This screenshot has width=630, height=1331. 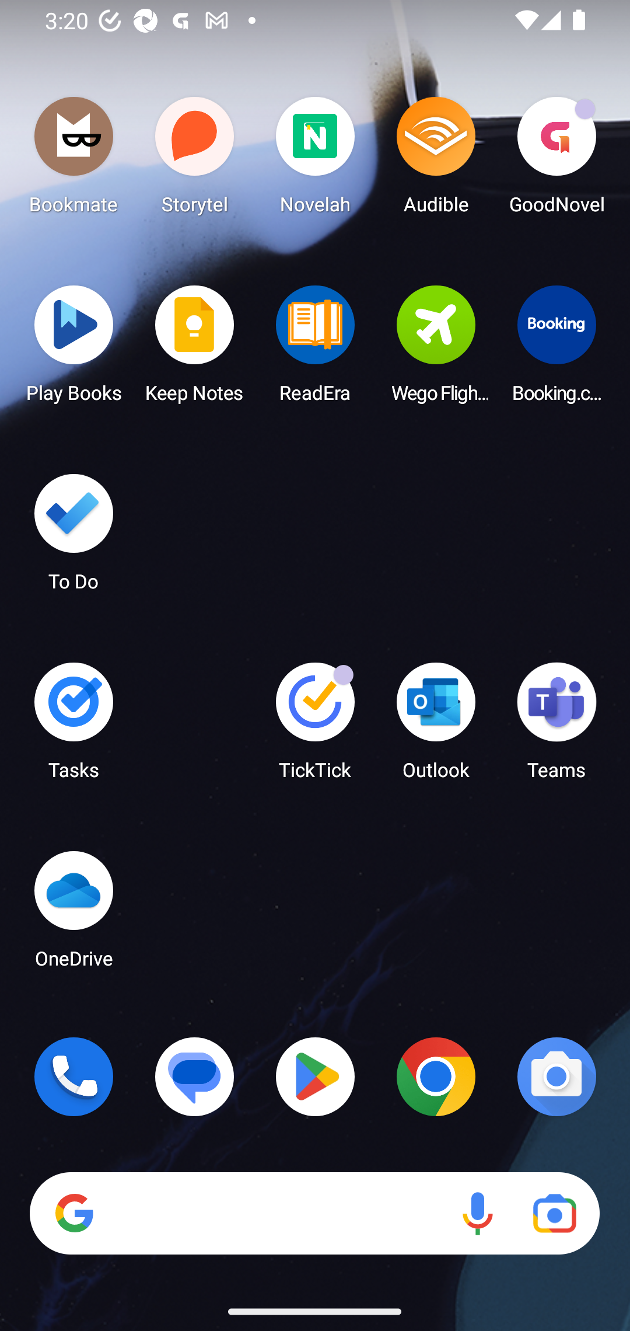 I want to click on Wego Flights & Hotels, so click(x=436, y=349).